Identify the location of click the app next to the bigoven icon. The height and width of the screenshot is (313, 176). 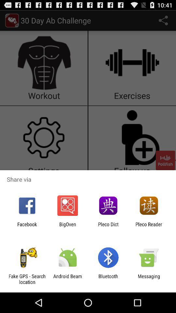
(108, 227).